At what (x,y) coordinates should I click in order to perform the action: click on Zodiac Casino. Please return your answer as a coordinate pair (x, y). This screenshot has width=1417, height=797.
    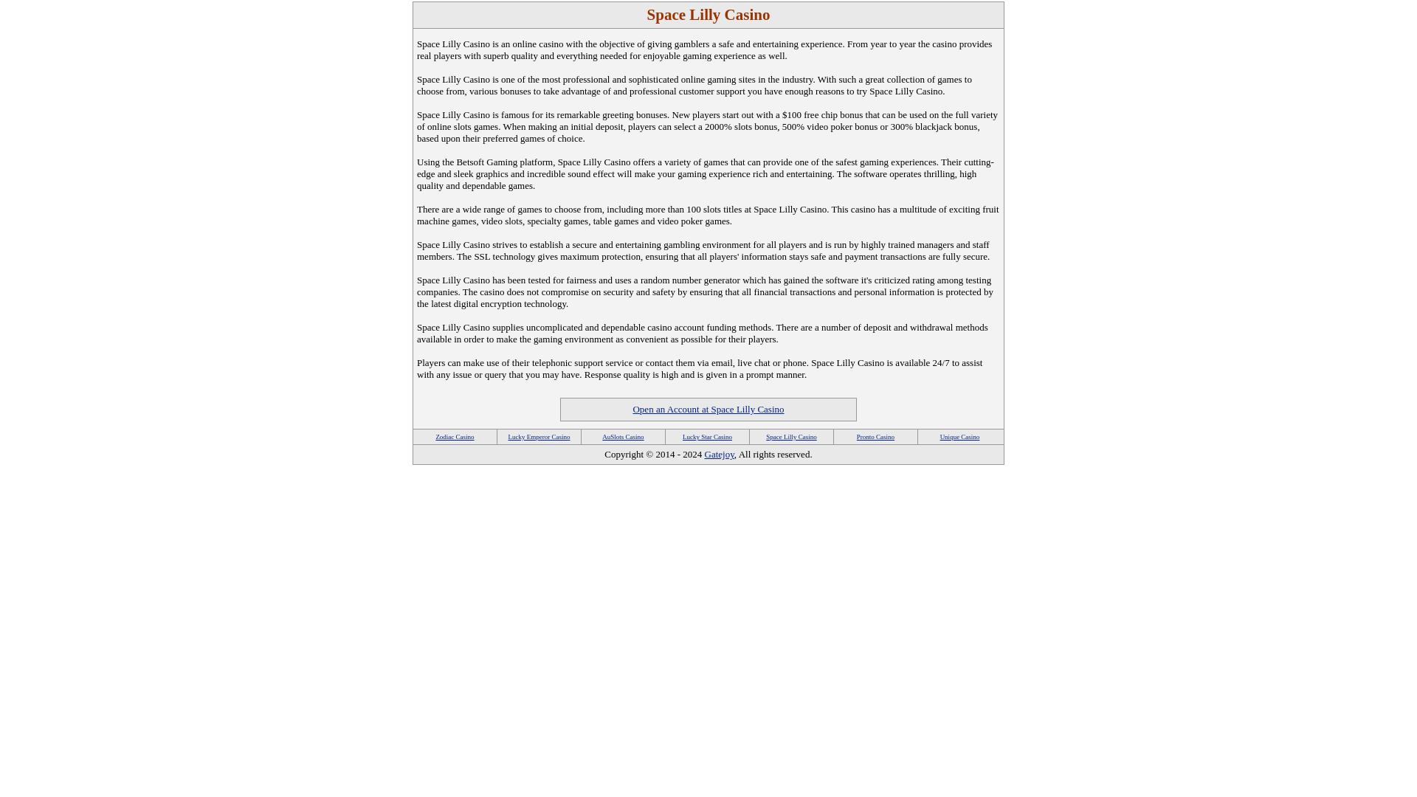
    Looking at the image, I should click on (454, 437).